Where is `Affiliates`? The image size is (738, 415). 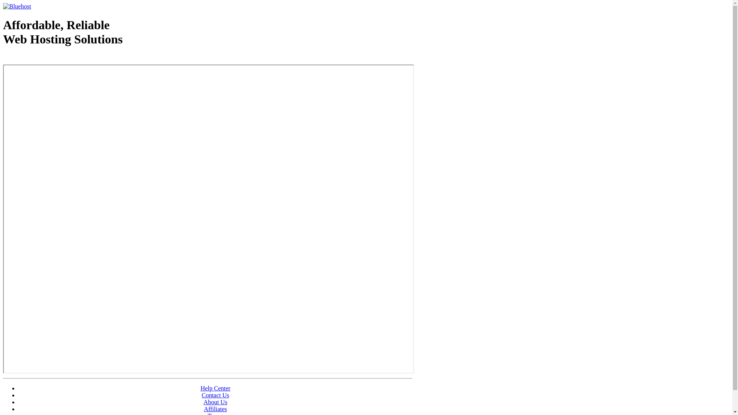 Affiliates is located at coordinates (215, 409).